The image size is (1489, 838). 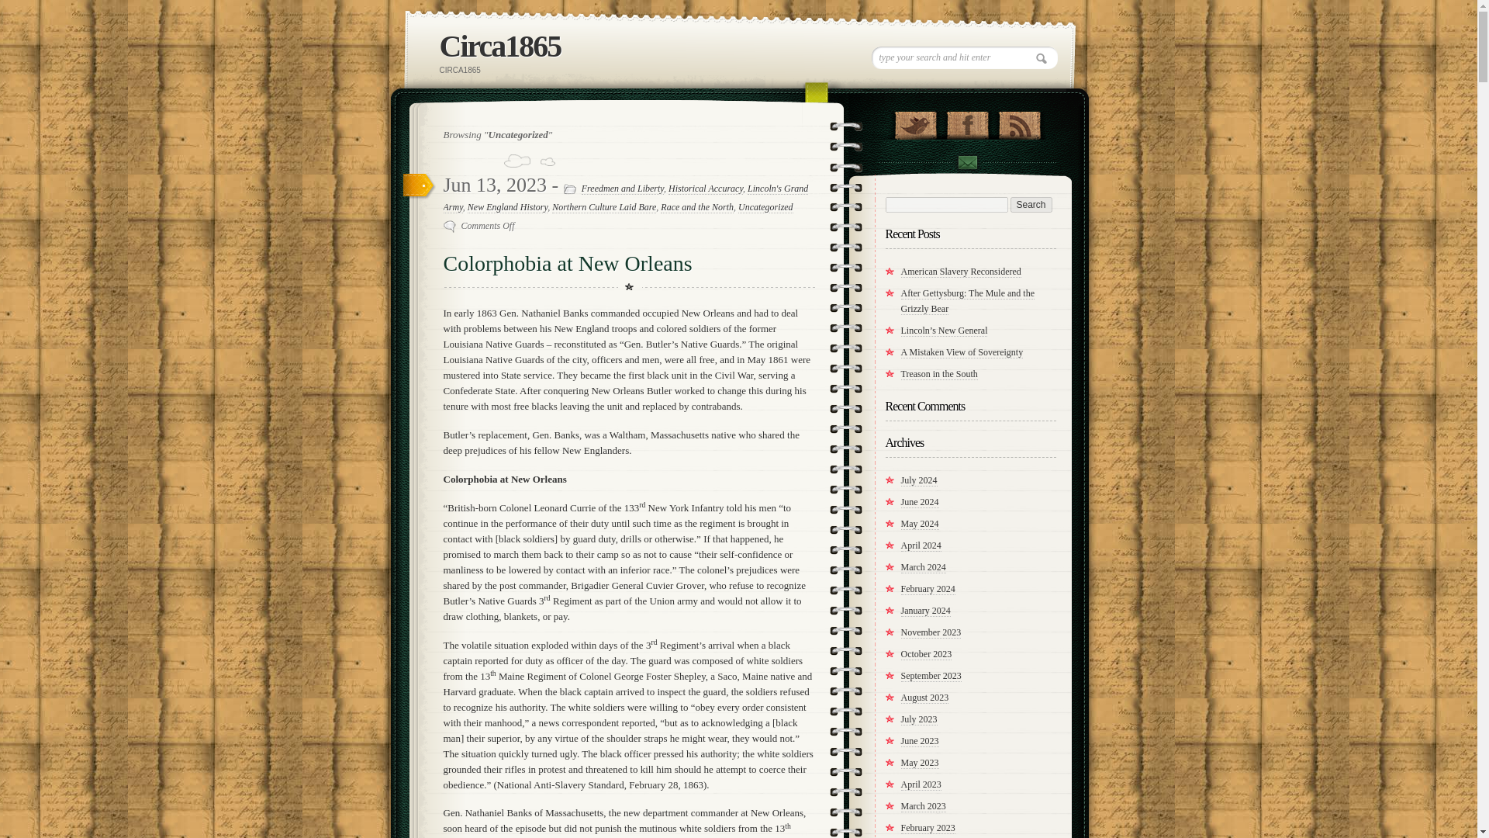 I want to click on Follow Us on Twitter!, so click(x=915, y=121).